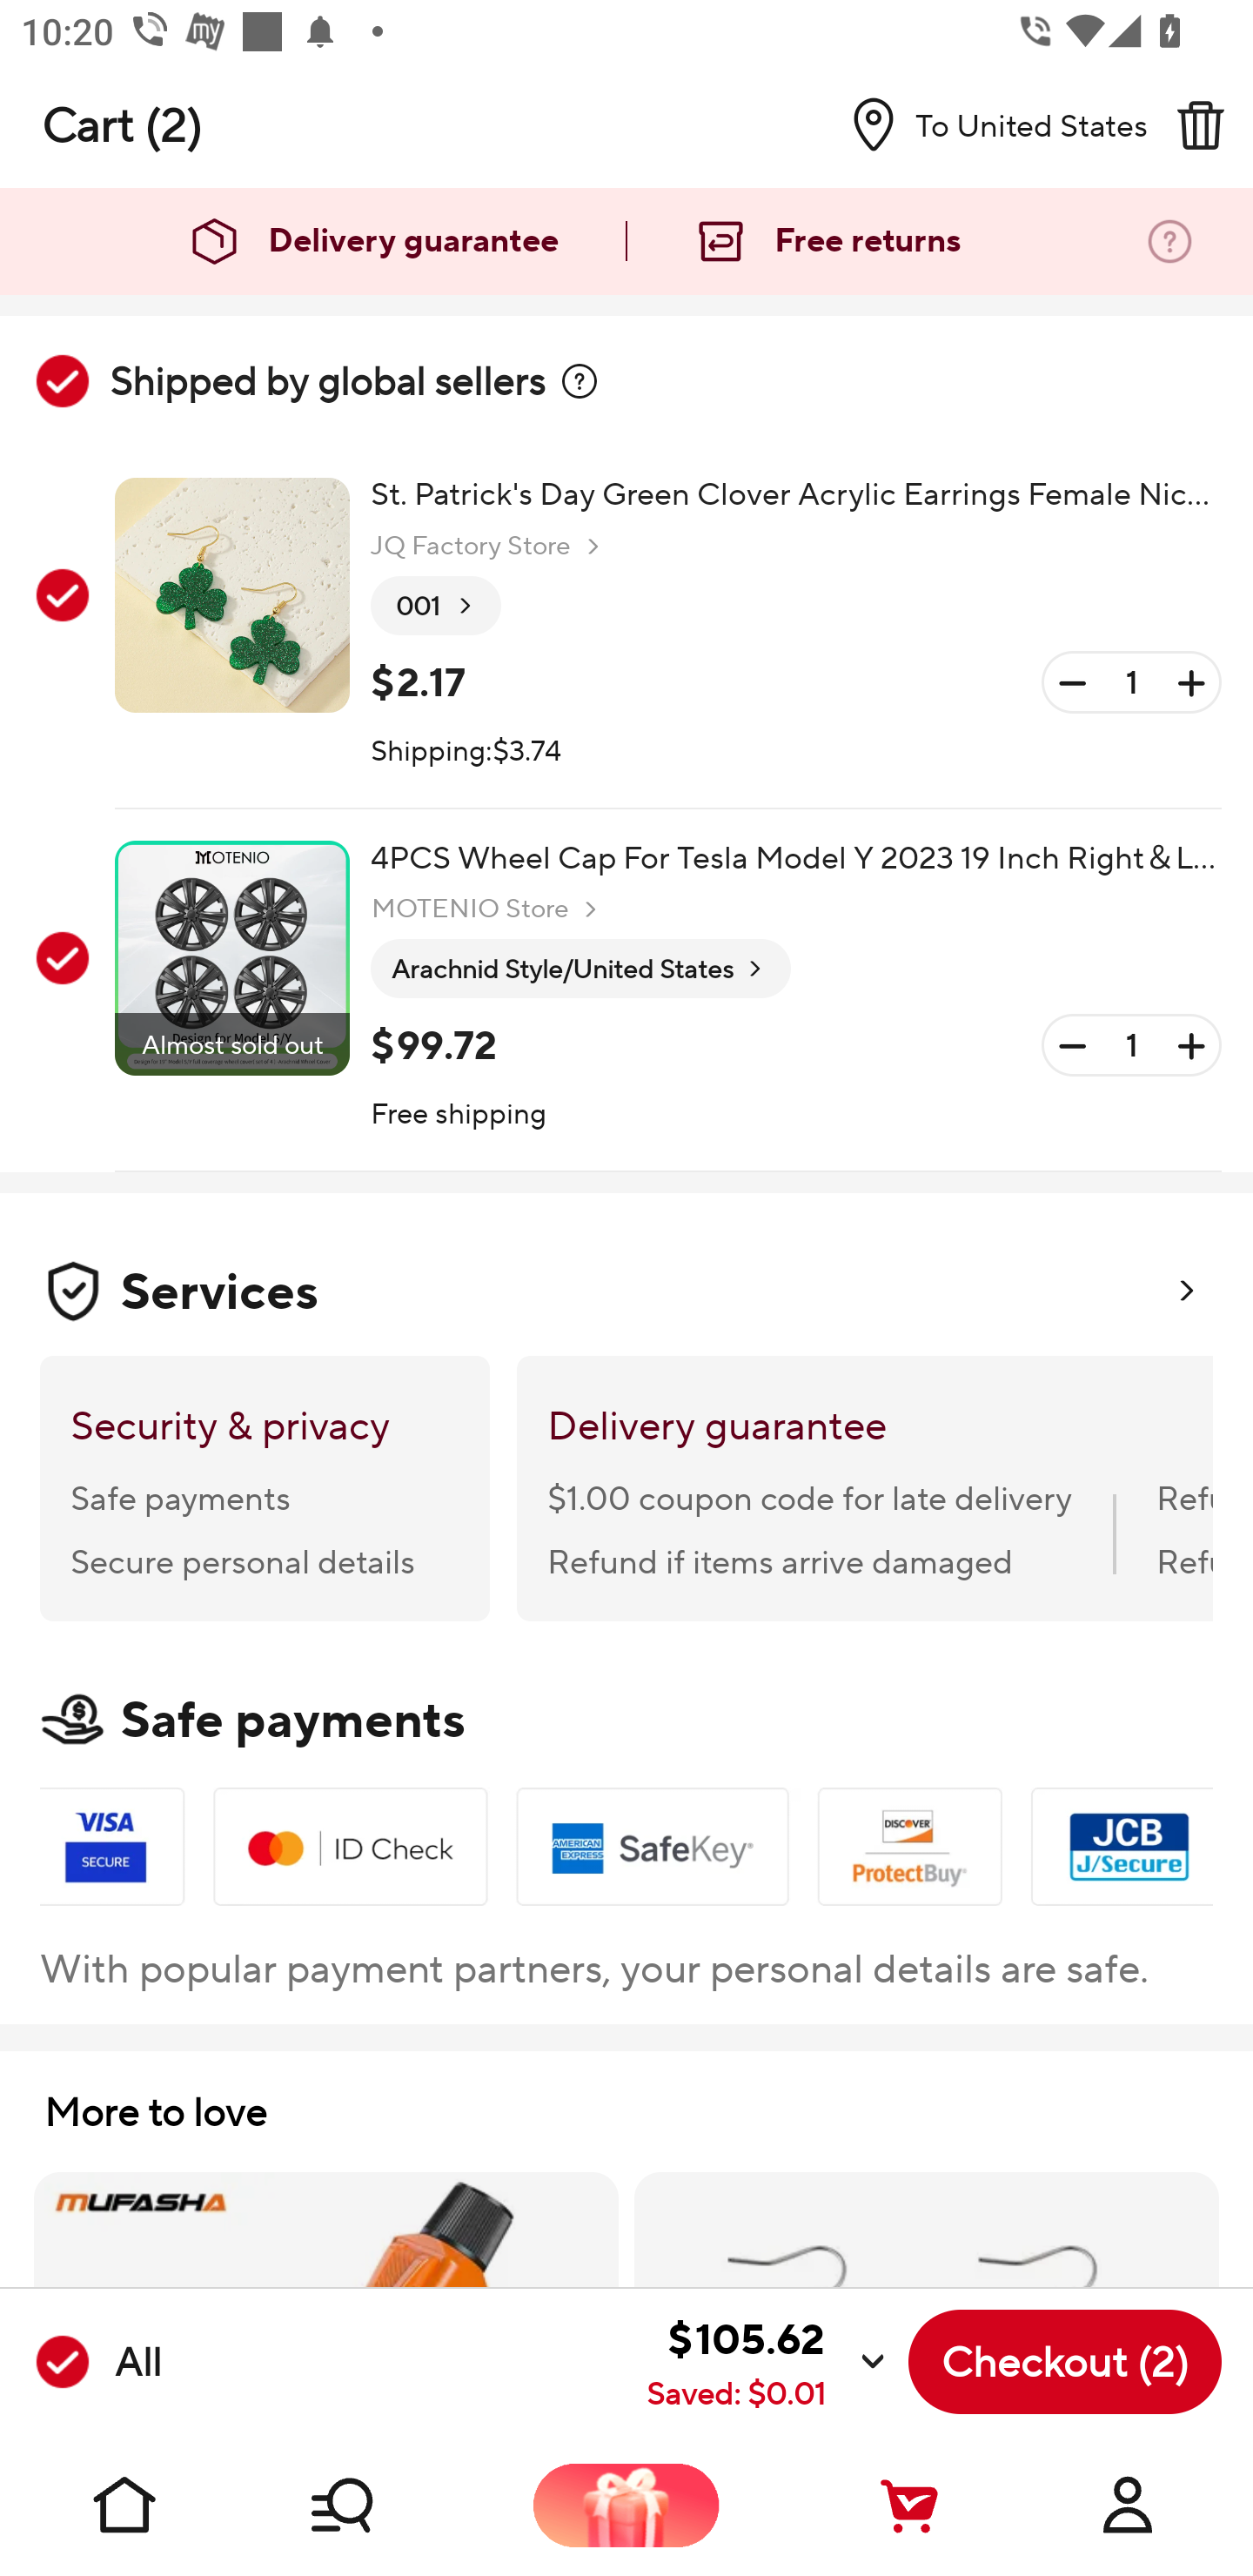 Image resolution: width=1253 pixels, height=2576 pixels. I want to click on Shop, so click(376, 2505).